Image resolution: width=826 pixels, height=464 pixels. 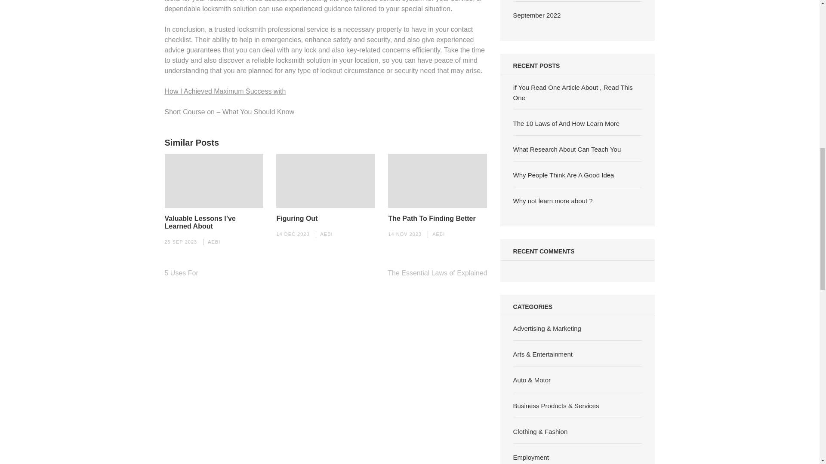 I want to click on AEBI, so click(x=438, y=234).